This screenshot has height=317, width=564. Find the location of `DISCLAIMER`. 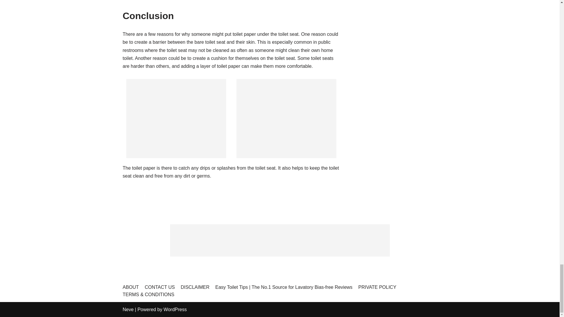

DISCLAIMER is located at coordinates (195, 287).